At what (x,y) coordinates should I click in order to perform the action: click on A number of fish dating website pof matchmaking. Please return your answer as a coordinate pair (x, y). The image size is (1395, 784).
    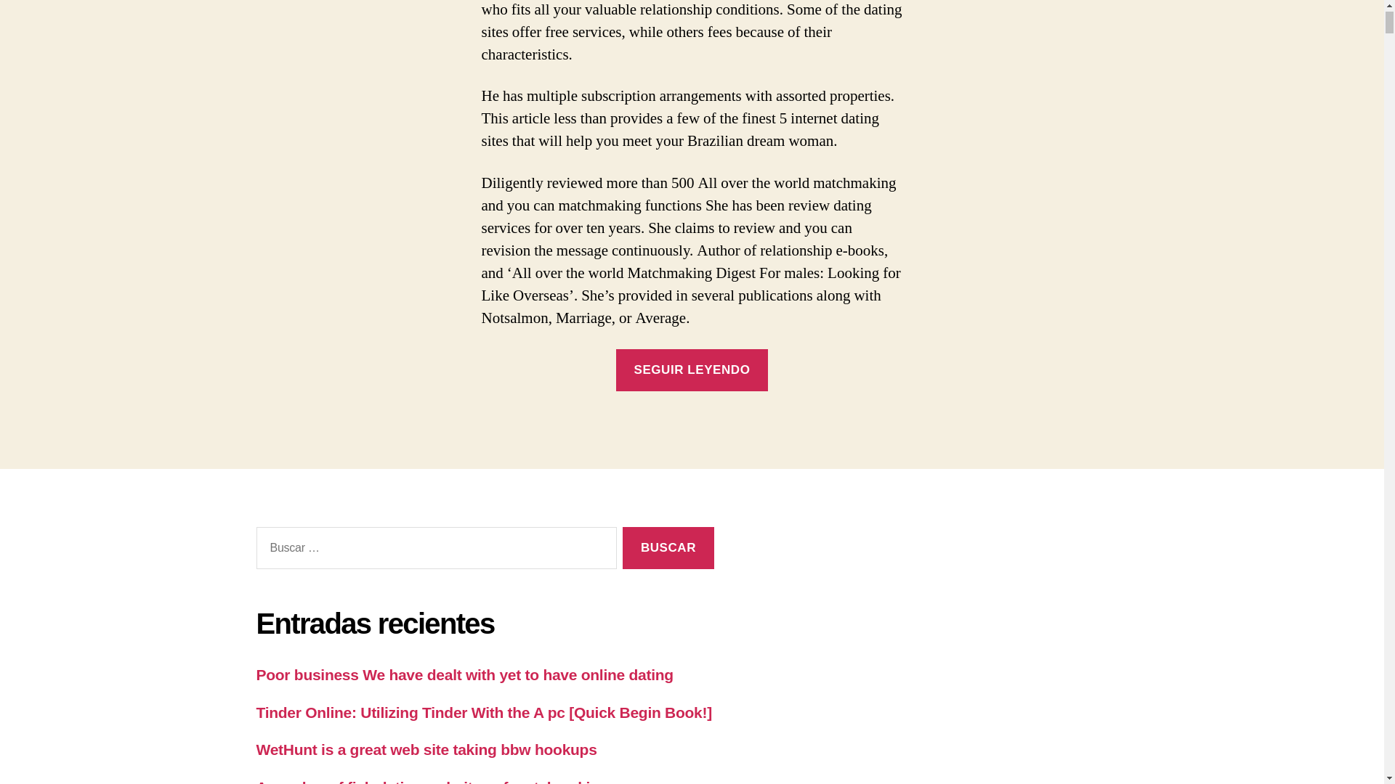
    Looking at the image, I should click on (432, 781).